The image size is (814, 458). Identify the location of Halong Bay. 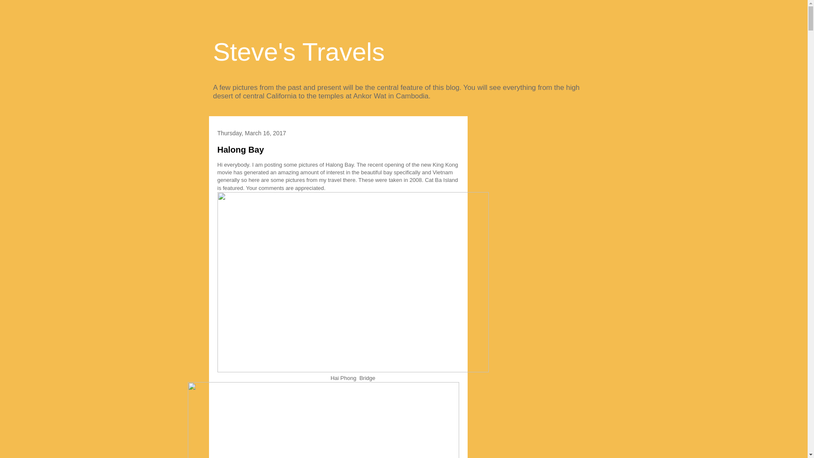
(240, 149).